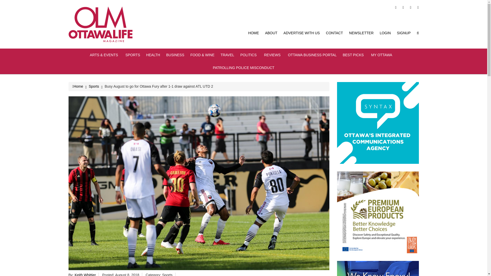 The height and width of the screenshot is (276, 491). Describe the element at coordinates (361, 33) in the screenshot. I see `NEWSLETTER` at that location.